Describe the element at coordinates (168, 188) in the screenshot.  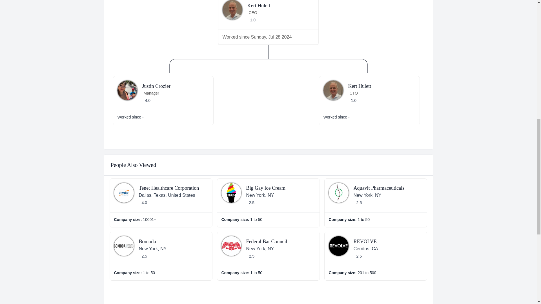
I see `Tenet Healthcare Corporation` at that location.